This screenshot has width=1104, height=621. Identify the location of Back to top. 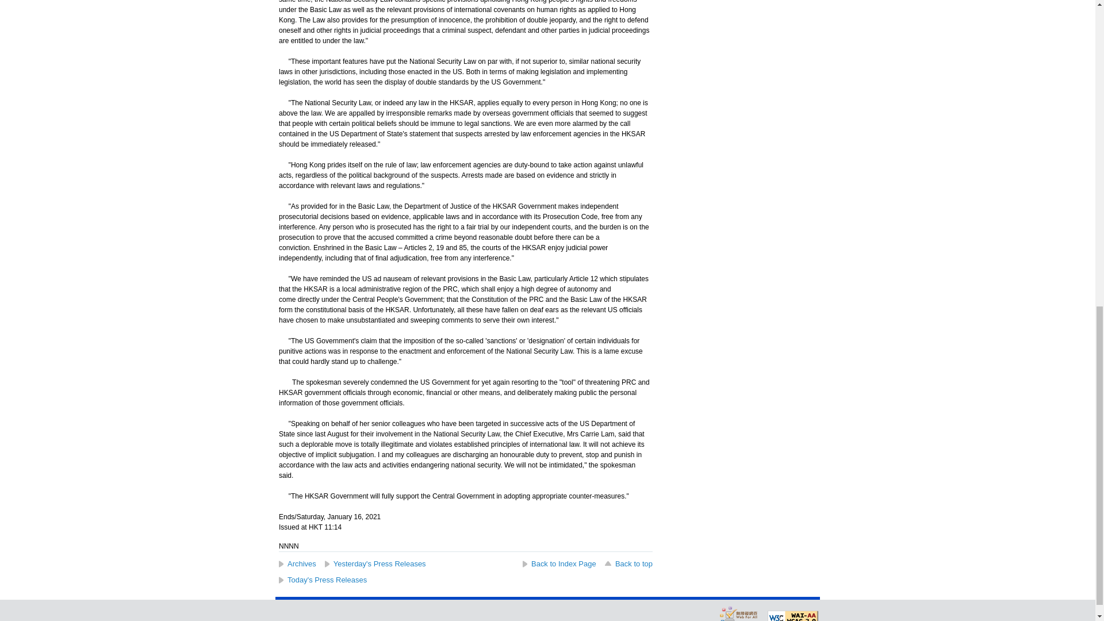
(628, 563).